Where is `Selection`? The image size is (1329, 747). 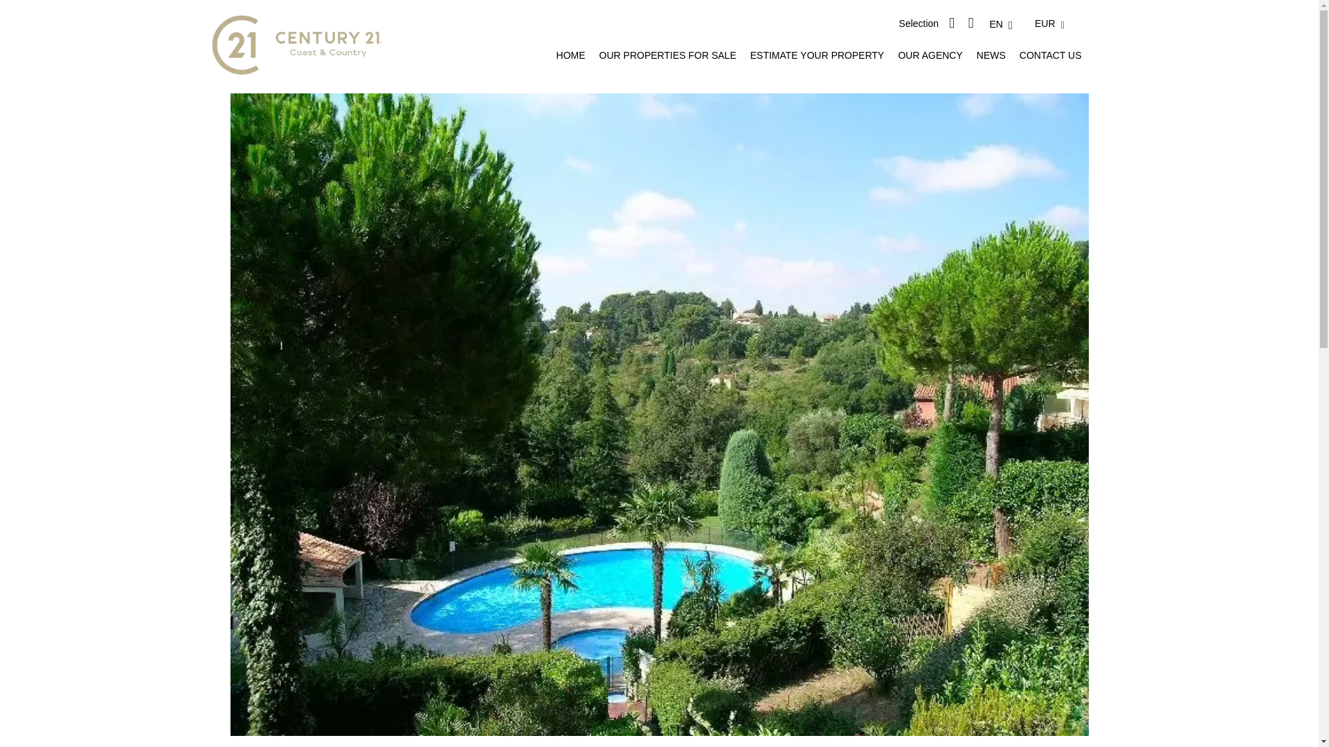
Selection is located at coordinates (919, 24).